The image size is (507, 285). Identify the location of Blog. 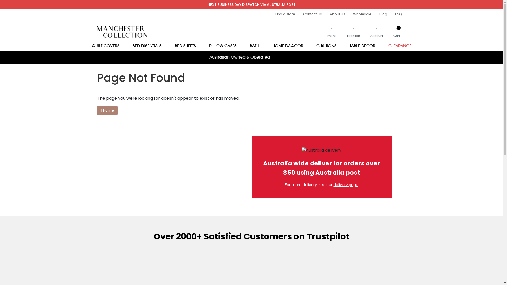
(383, 14).